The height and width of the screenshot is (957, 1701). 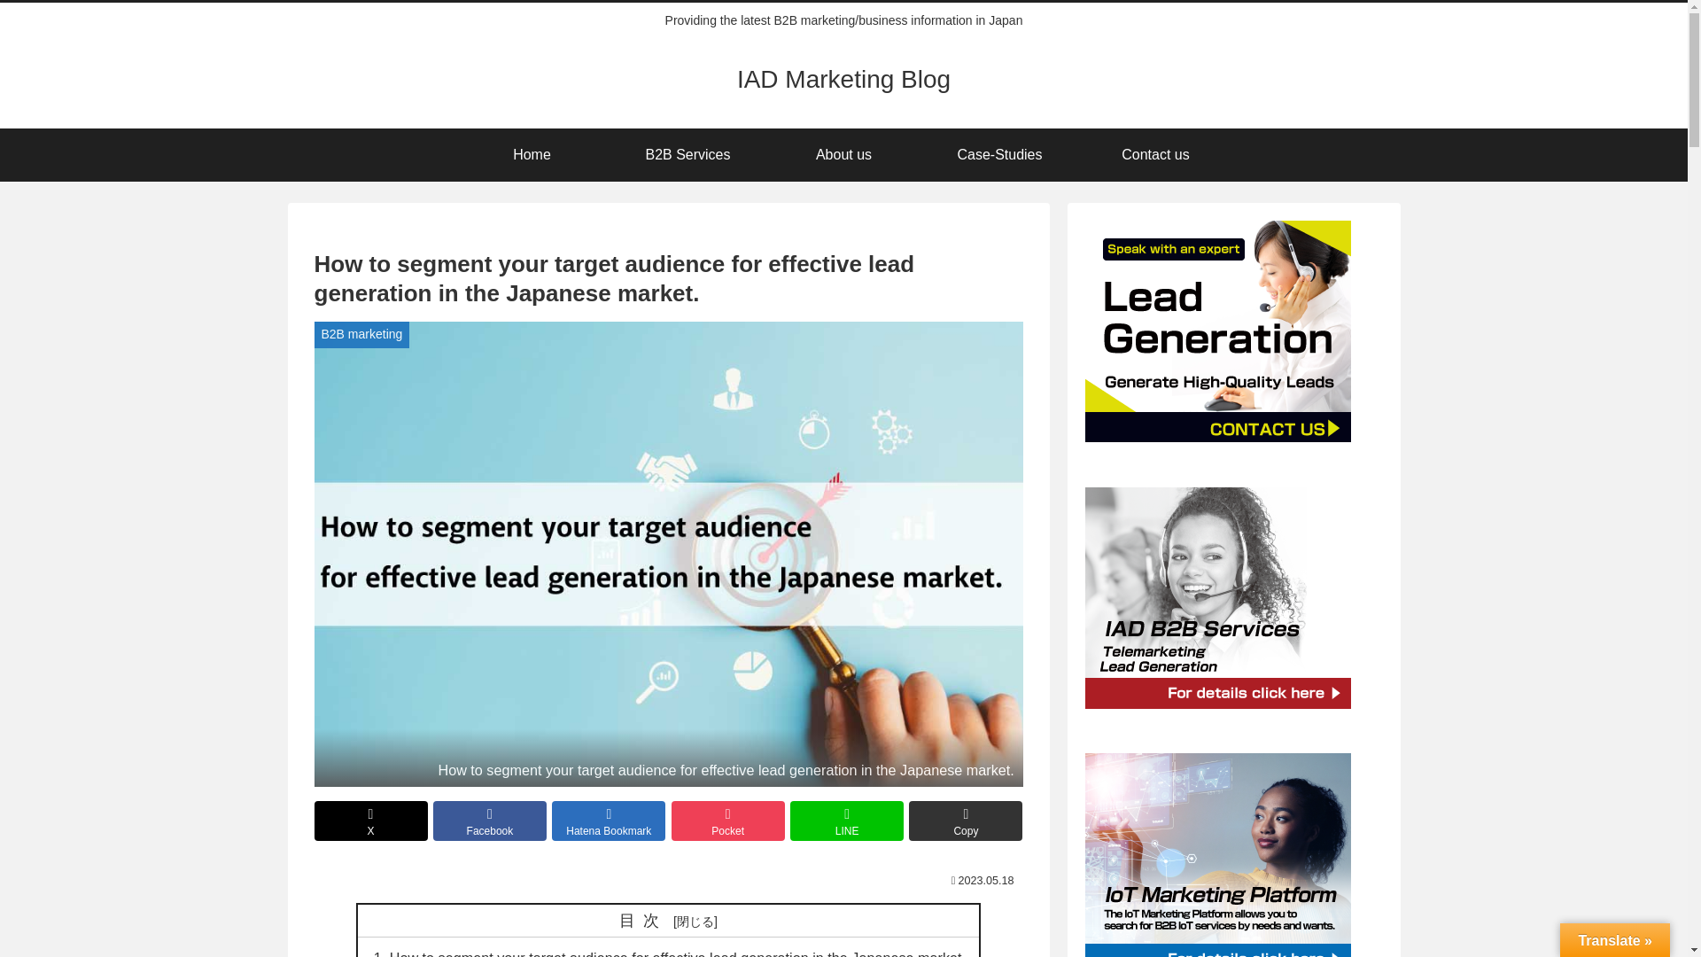 What do you see at coordinates (371, 821) in the screenshot?
I see `X` at bounding box center [371, 821].